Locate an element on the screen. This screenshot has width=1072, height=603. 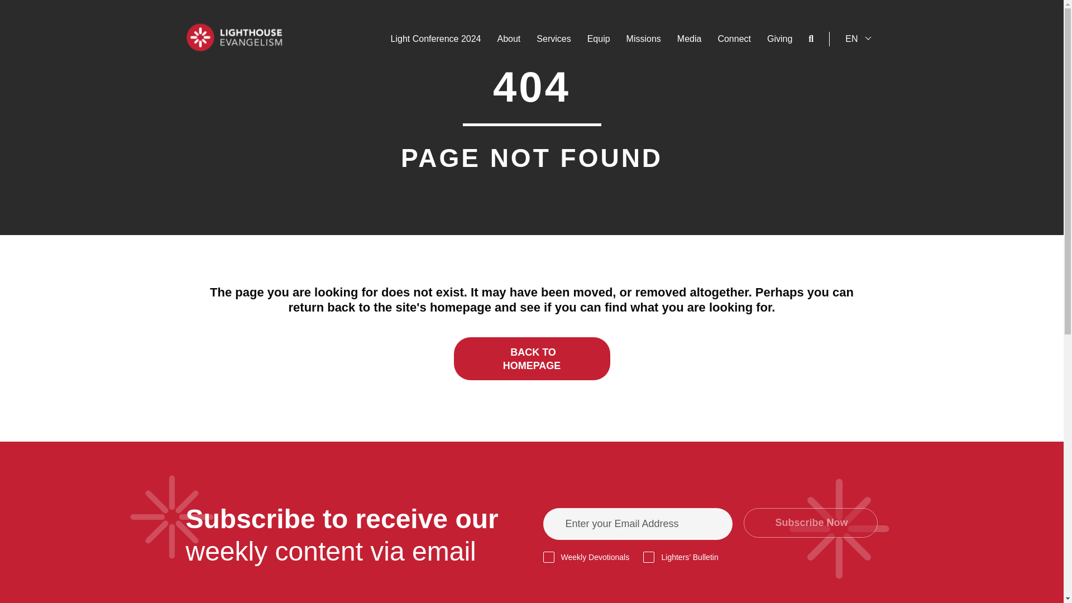
Missions is located at coordinates (643, 39).